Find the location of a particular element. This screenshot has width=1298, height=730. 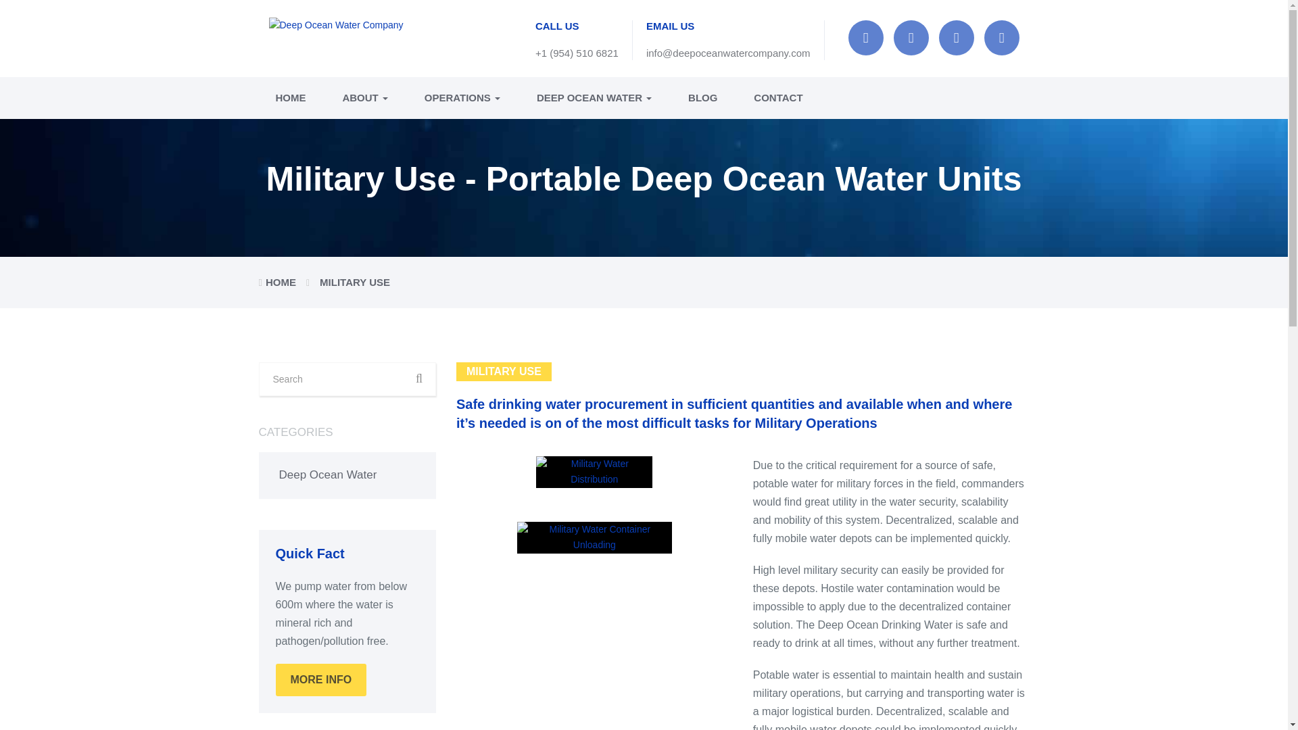

BLOG is located at coordinates (702, 98).